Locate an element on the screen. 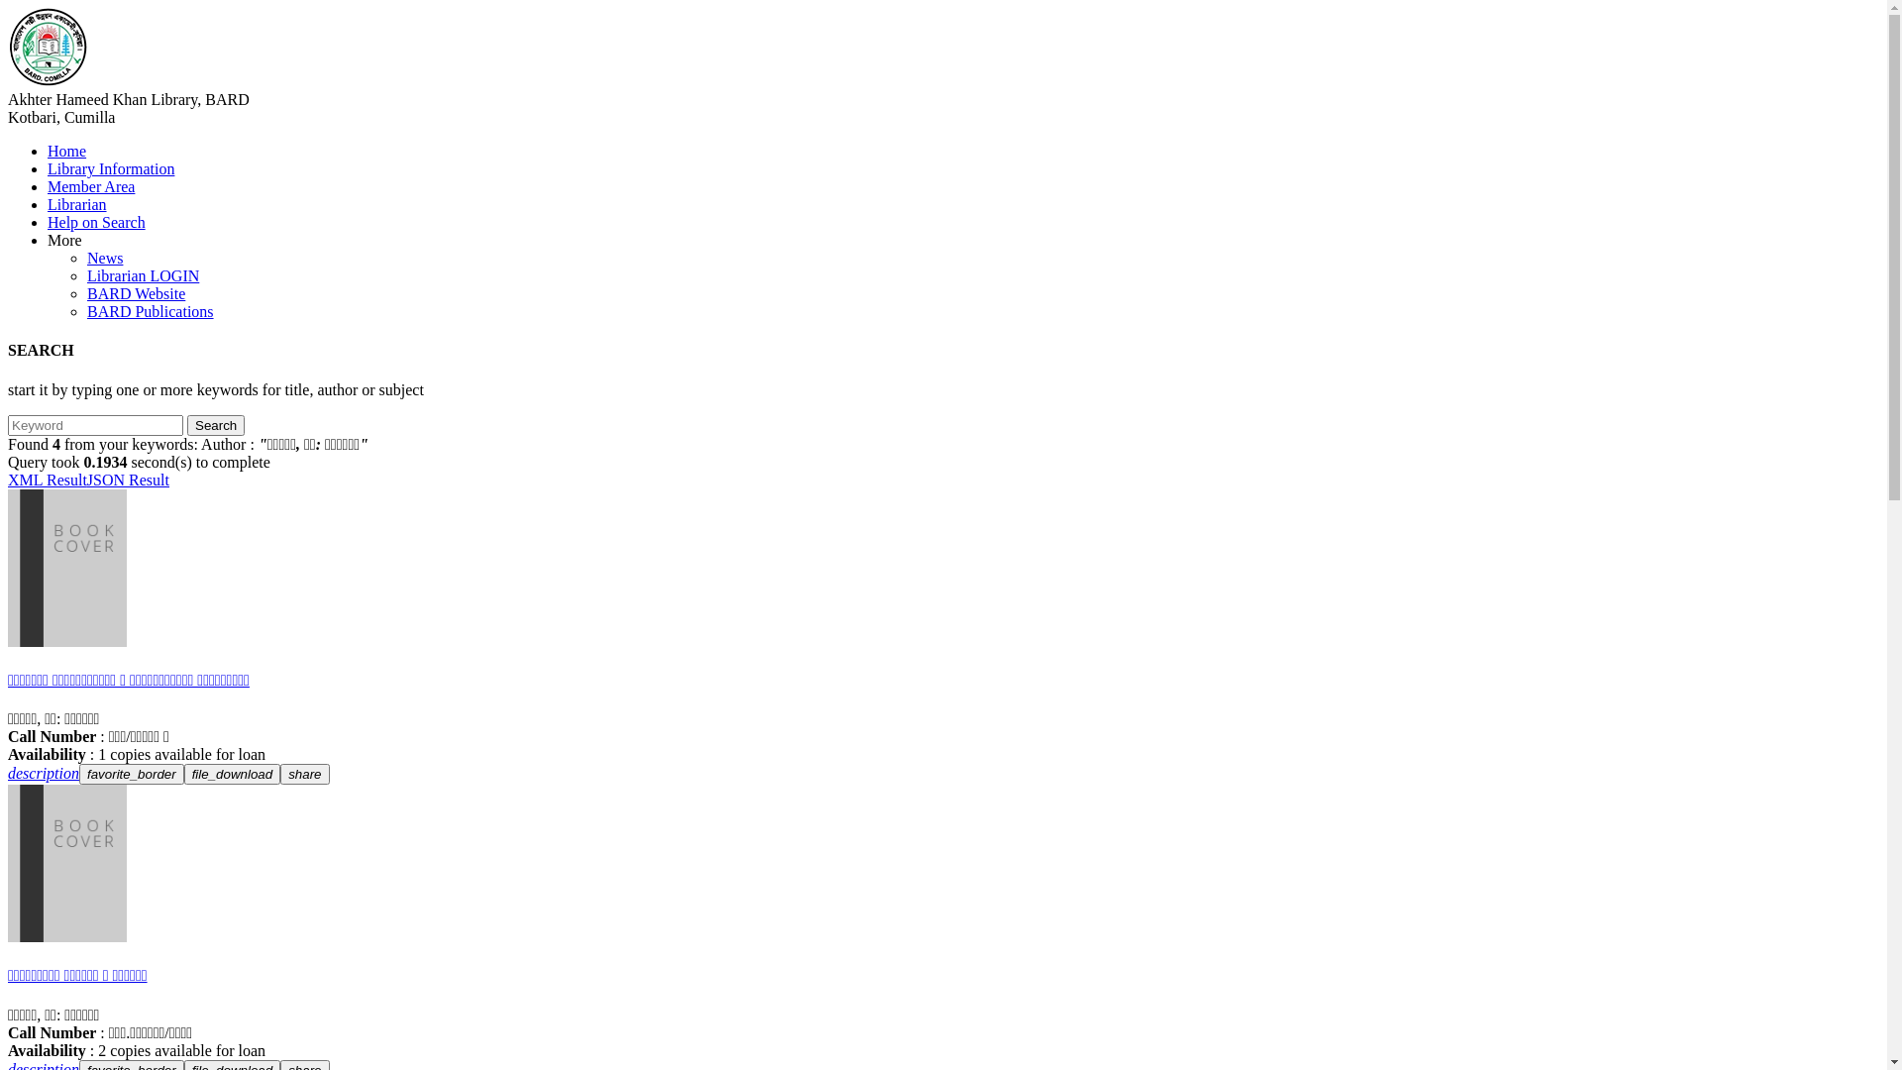 The height and width of the screenshot is (1070, 1902). Help on Search is located at coordinates (97, 222).